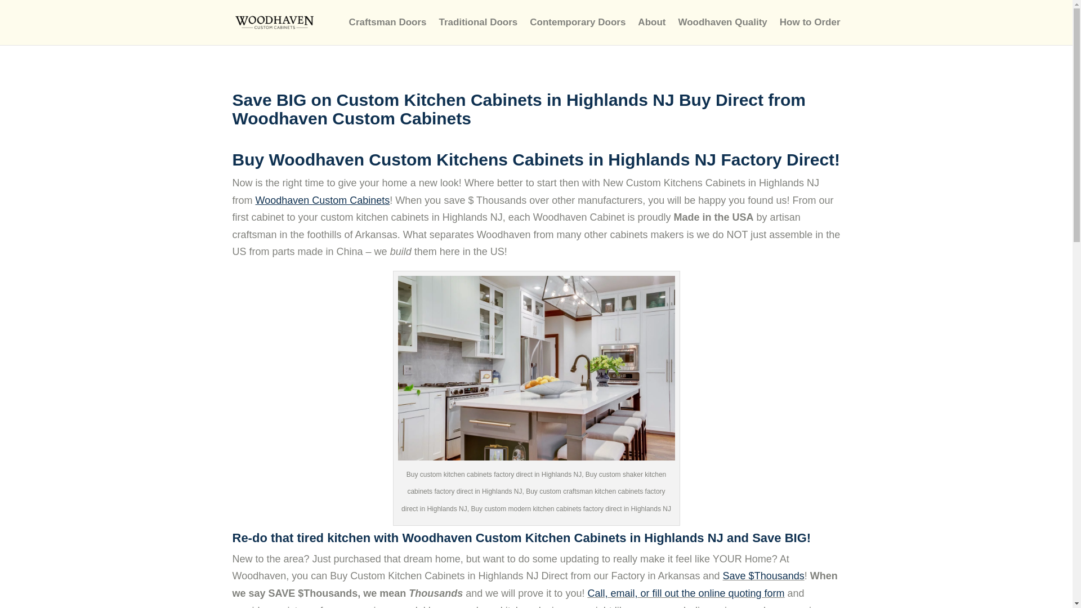 The image size is (1081, 608). Describe the element at coordinates (388, 32) in the screenshot. I see `Craftsman Doors` at that location.